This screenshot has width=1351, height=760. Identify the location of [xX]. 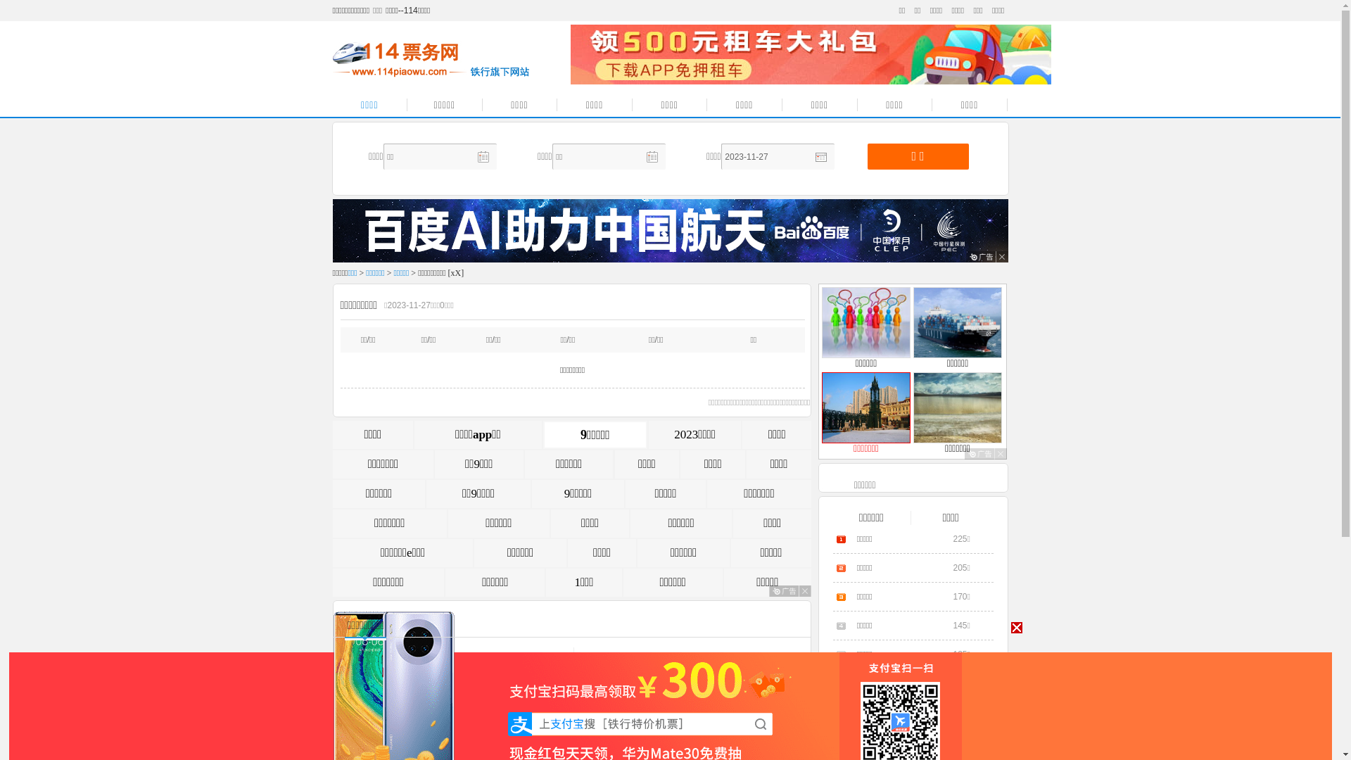
(456, 273).